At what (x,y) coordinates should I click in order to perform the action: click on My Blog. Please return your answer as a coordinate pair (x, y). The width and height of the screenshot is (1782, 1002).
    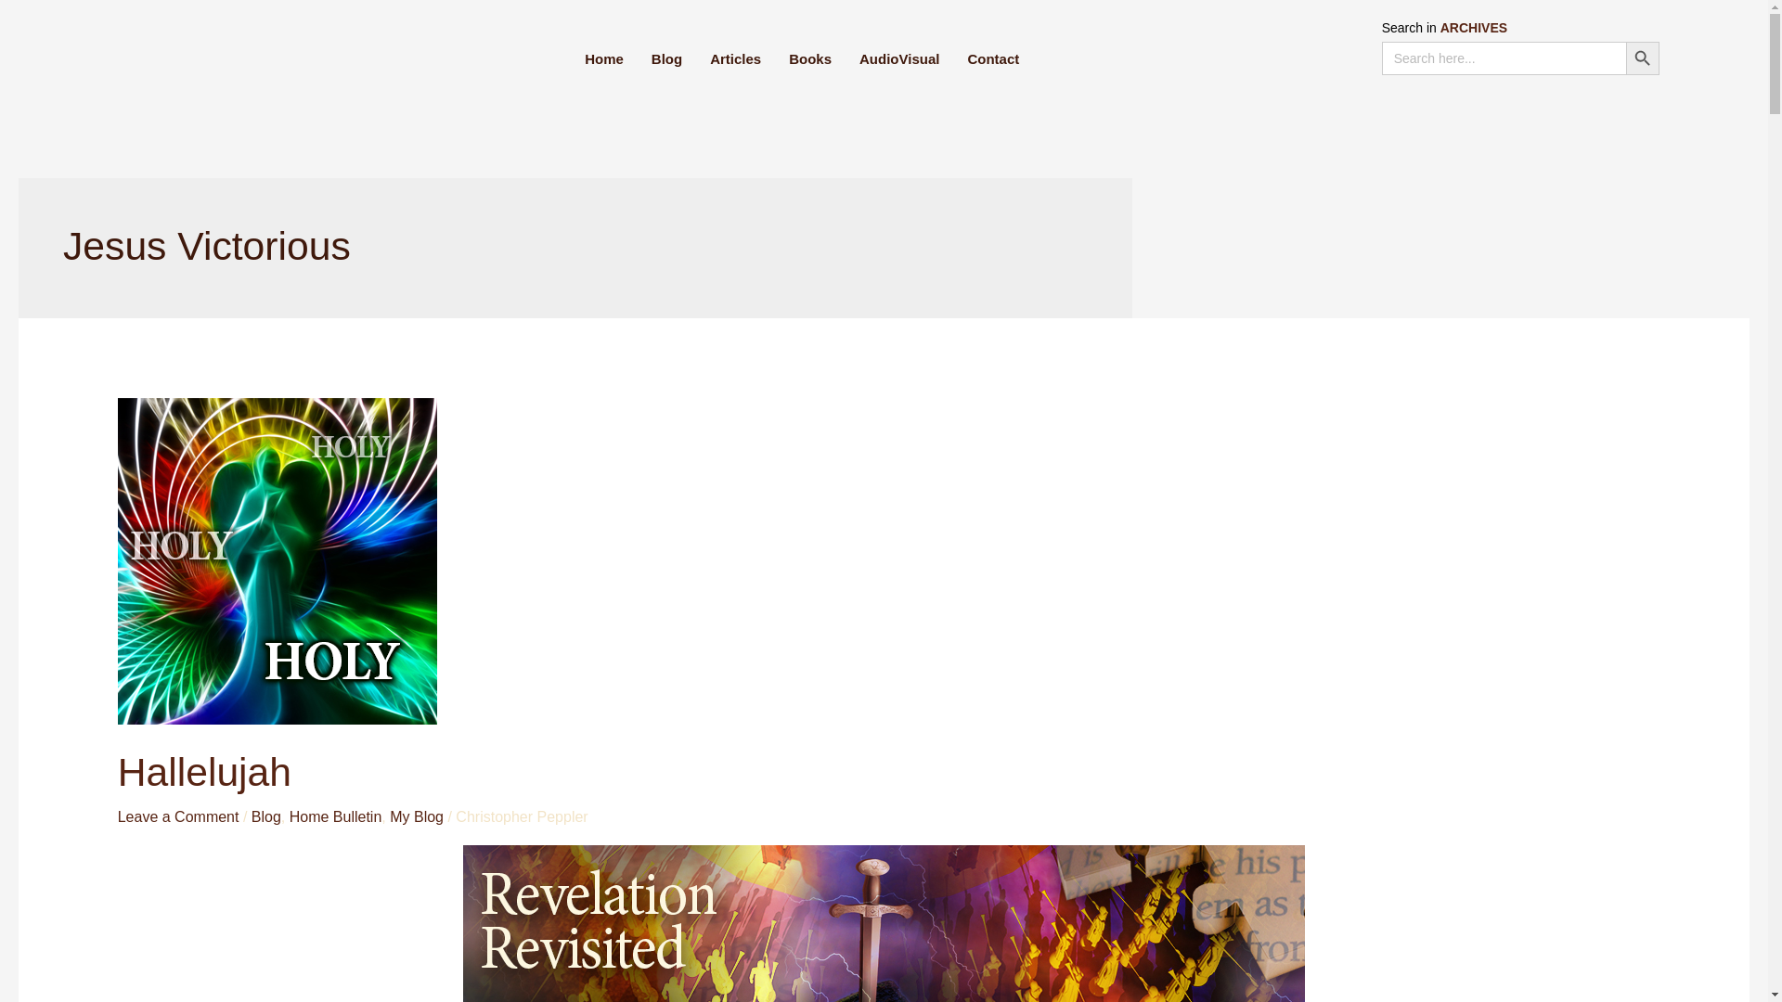
    Looking at the image, I should click on (417, 816).